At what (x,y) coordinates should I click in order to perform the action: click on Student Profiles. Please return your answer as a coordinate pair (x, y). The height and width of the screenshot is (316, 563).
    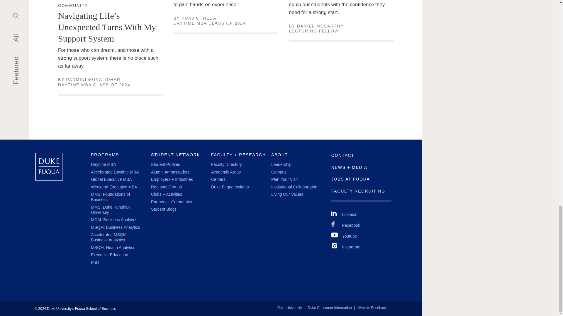
    Looking at the image, I should click on (103, 164).